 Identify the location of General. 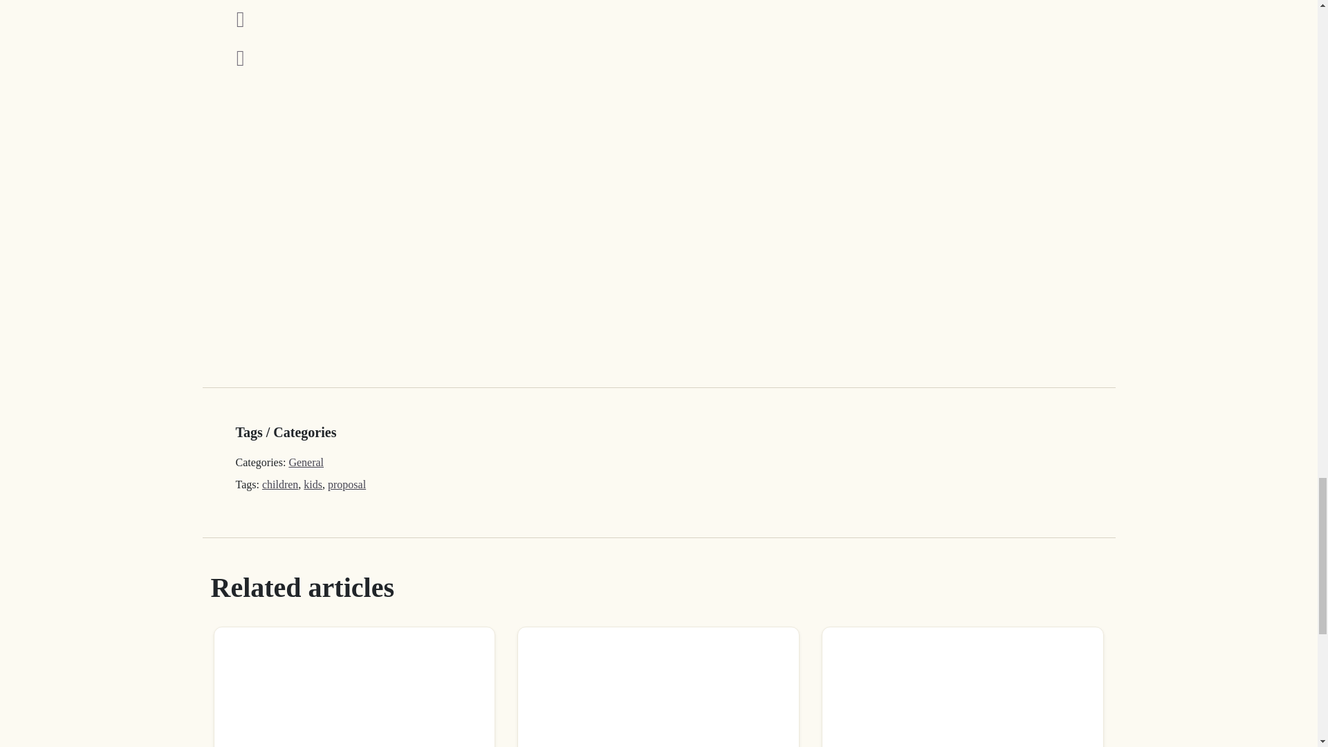
(306, 462).